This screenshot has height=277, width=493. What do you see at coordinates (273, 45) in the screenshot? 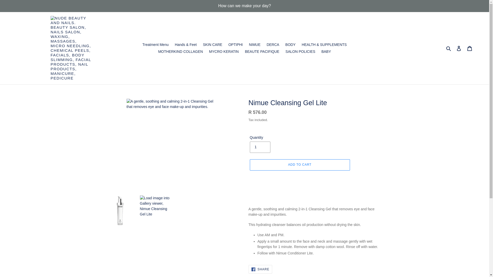
I see `DERCA` at bounding box center [273, 45].